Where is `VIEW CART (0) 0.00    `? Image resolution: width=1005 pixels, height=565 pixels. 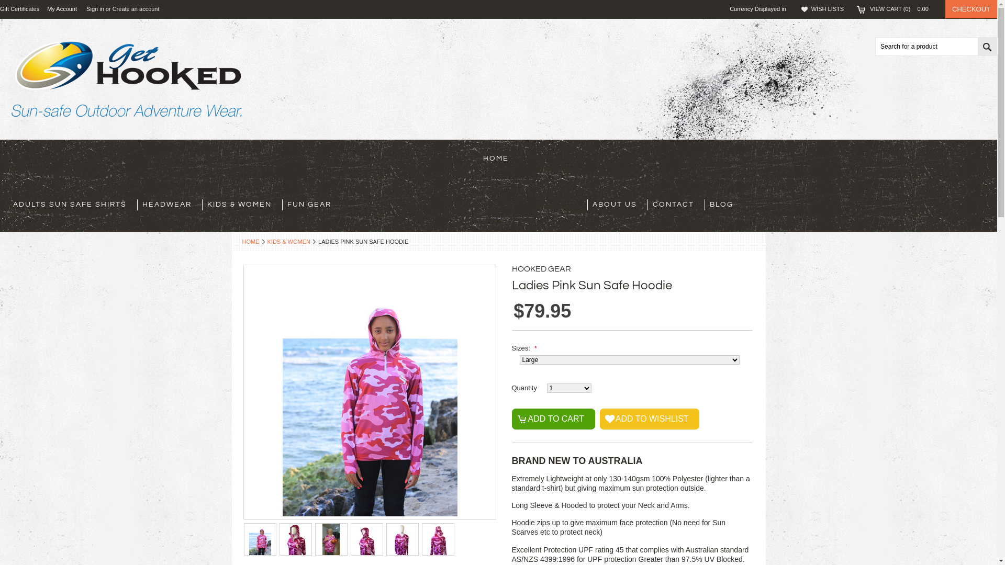
VIEW CART (0) 0.00     is located at coordinates (902, 9).